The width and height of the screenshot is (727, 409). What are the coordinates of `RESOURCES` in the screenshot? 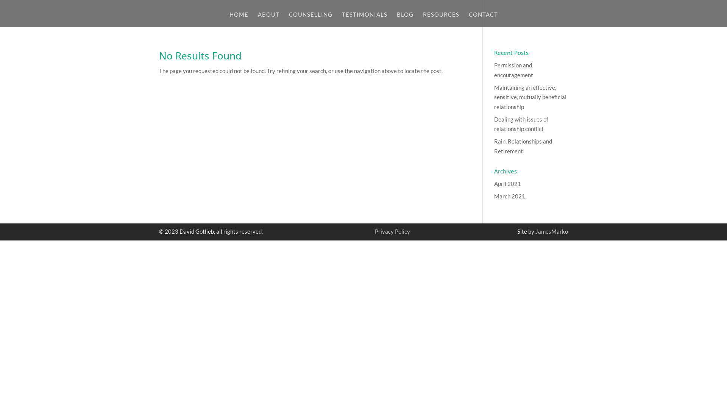 It's located at (441, 20).